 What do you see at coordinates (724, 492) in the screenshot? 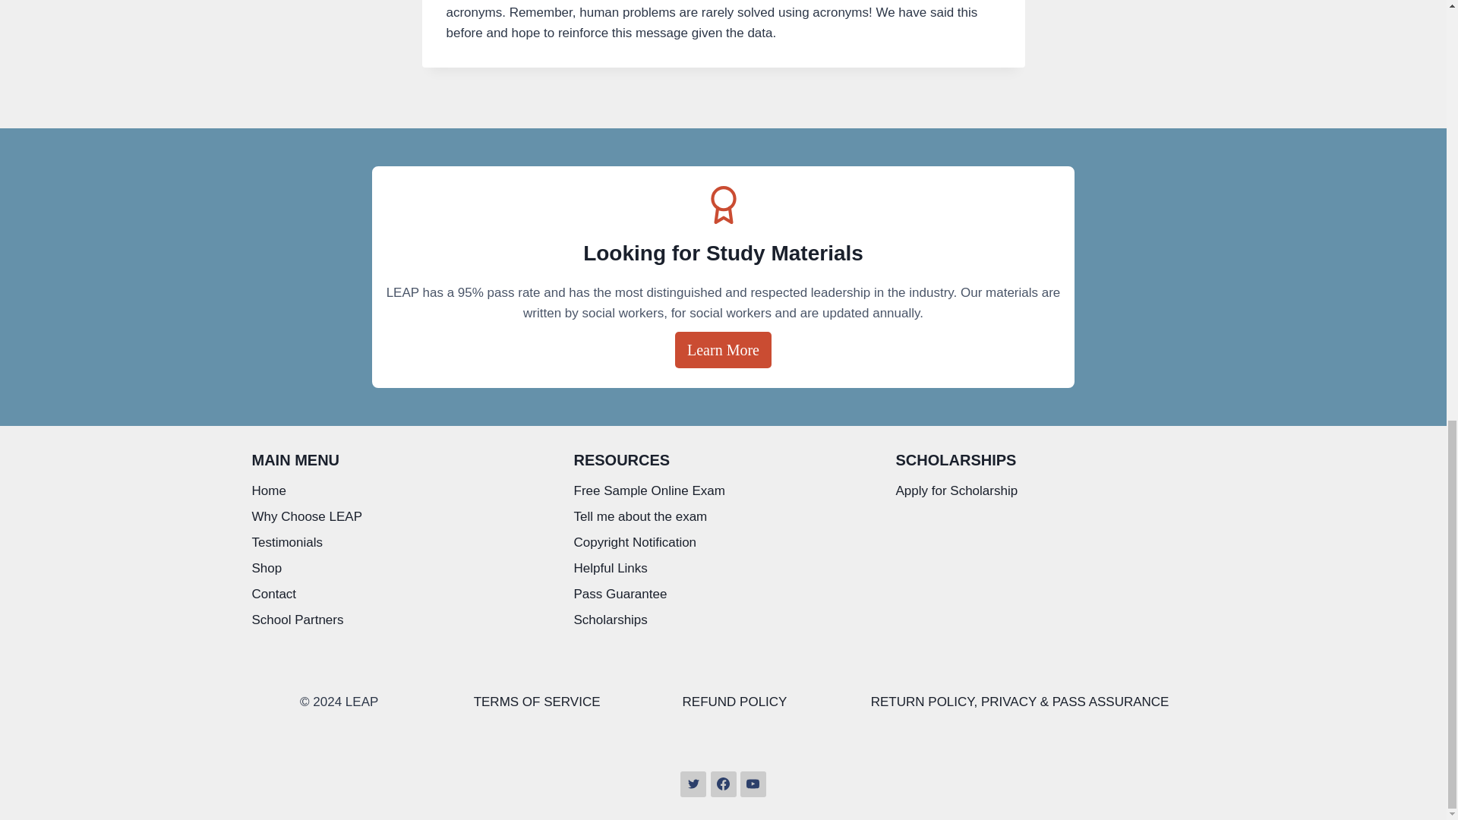
I see `Free Sample Online Exam` at bounding box center [724, 492].